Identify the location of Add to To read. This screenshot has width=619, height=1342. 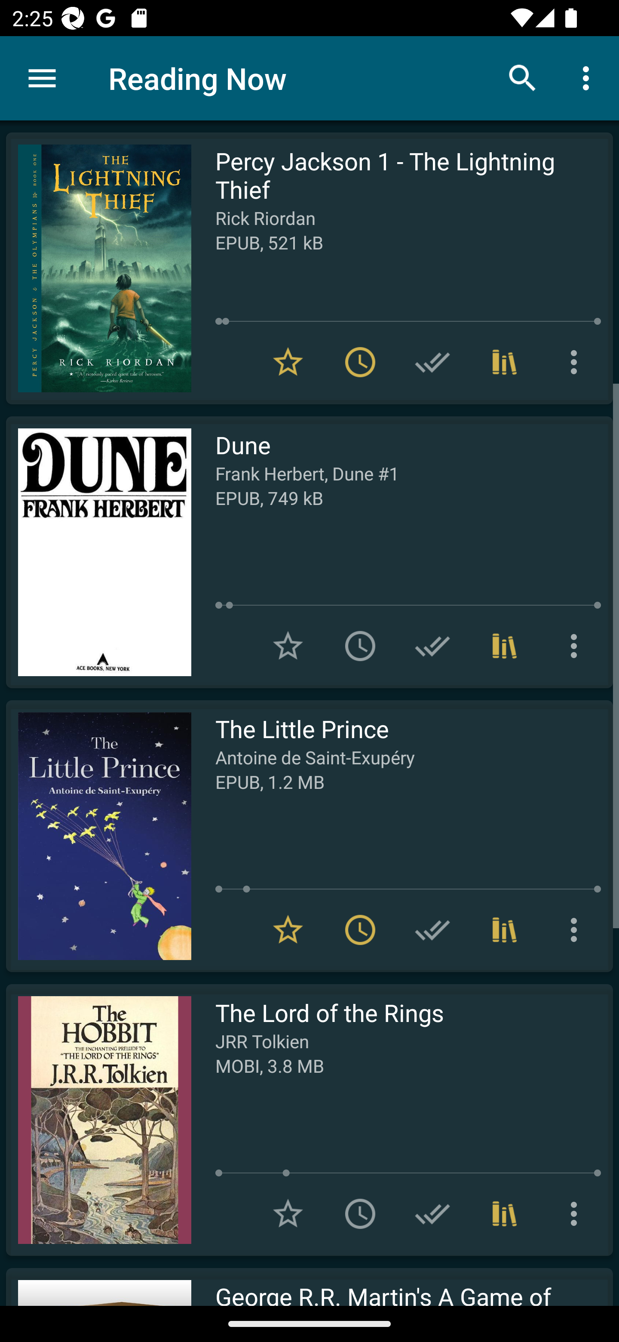
(360, 645).